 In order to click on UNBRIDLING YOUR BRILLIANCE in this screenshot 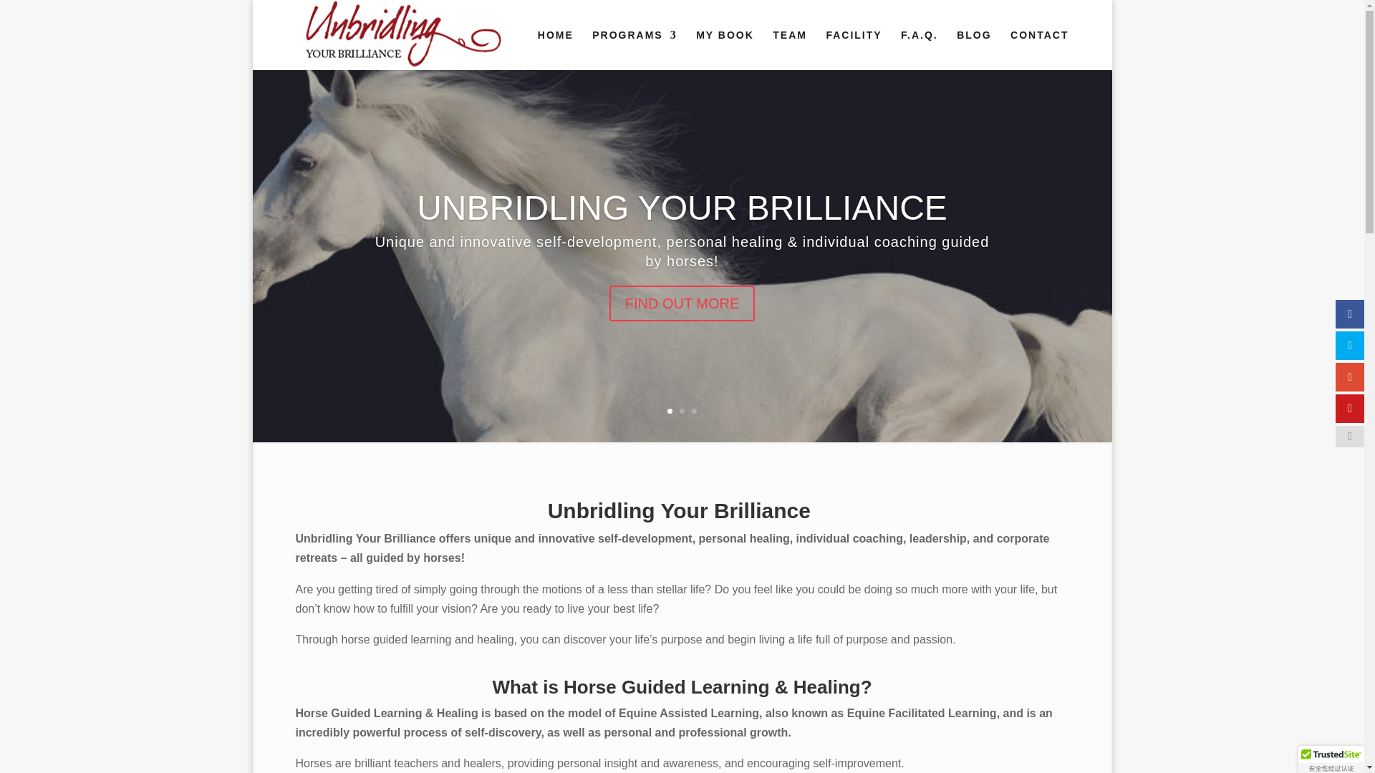, I will do `click(682, 228)`.